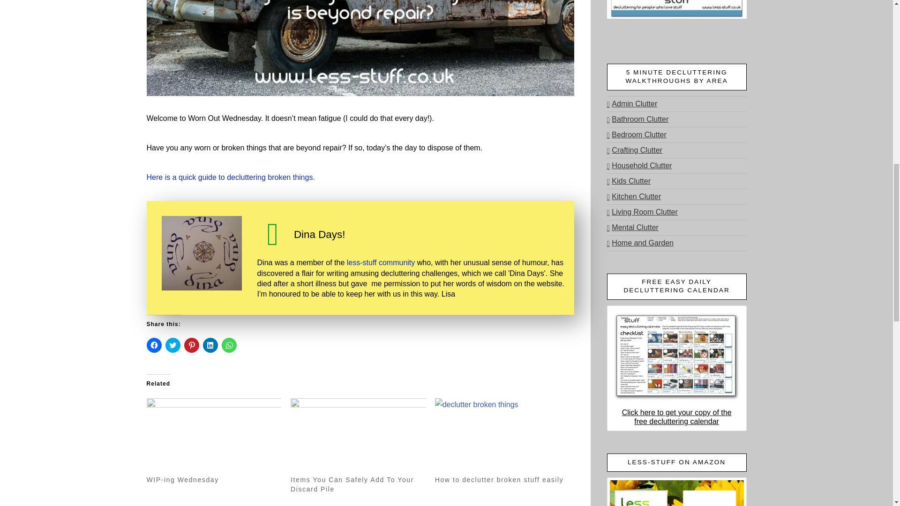 This screenshot has width=900, height=506. What do you see at coordinates (499, 480) in the screenshot?
I see `How to declutter broken stuff easily` at bounding box center [499, 480].